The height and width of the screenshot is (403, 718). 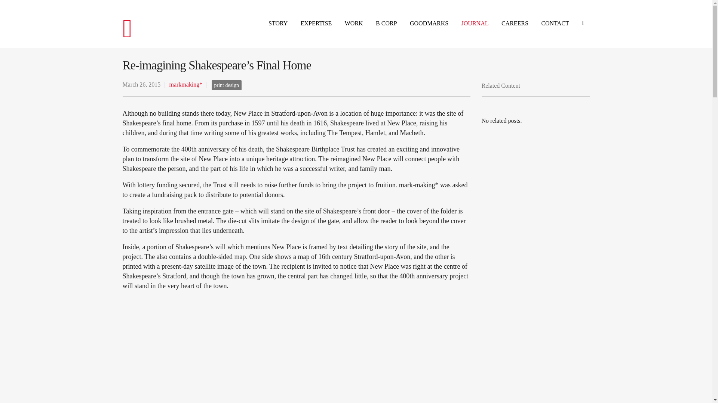 What do you see at coordinates (278, 24) in the screenshot?
I see `STORY` at bounding box center [278, 24].